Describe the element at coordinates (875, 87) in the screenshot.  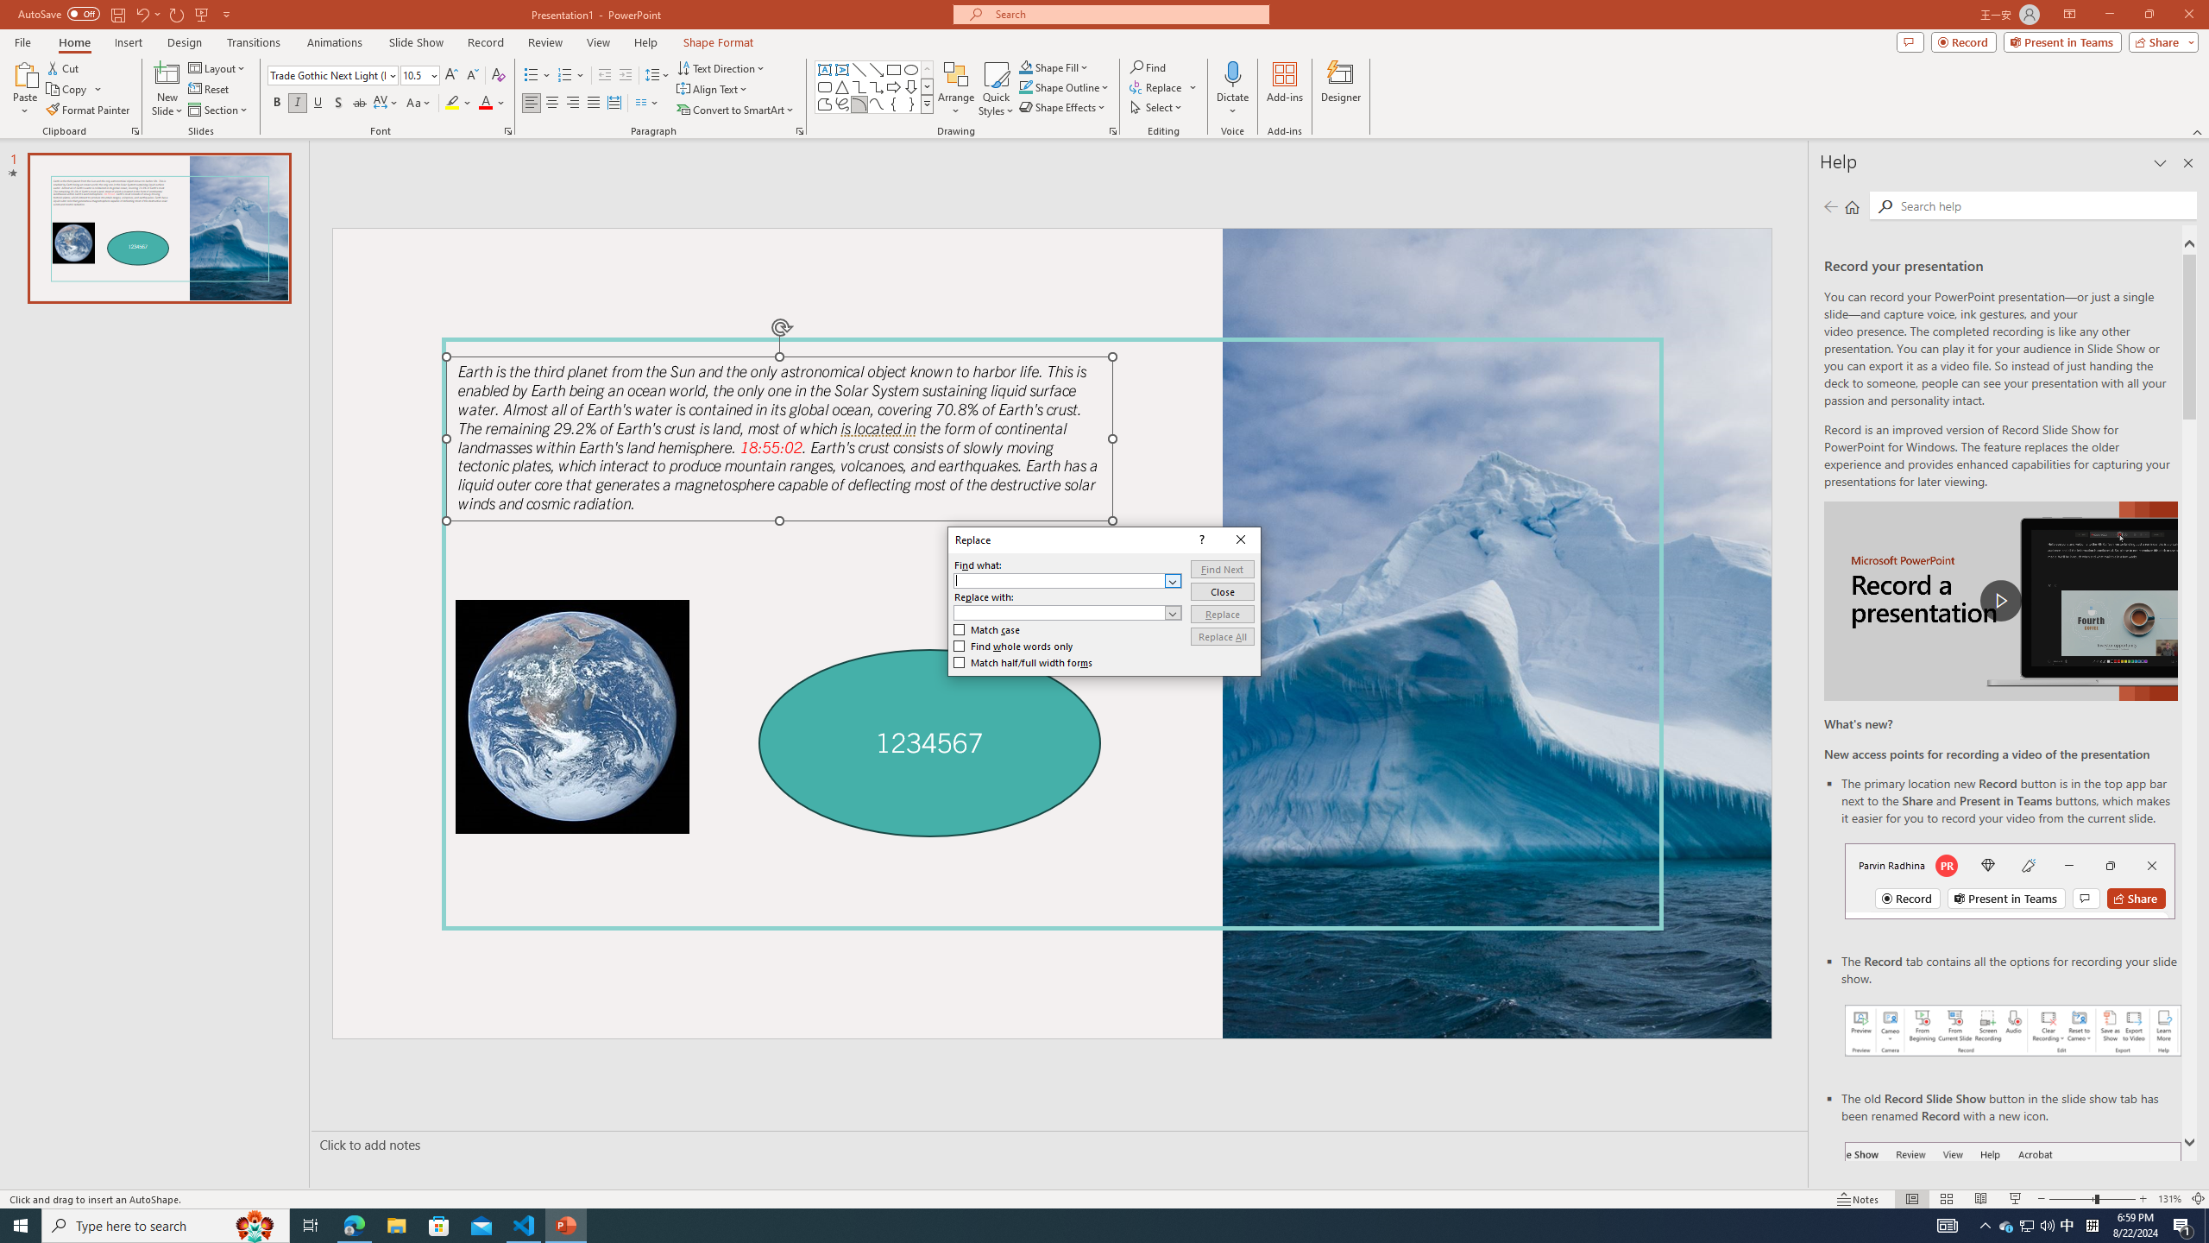
I see `AutomationID: ShapesInsertGallery` at that location.